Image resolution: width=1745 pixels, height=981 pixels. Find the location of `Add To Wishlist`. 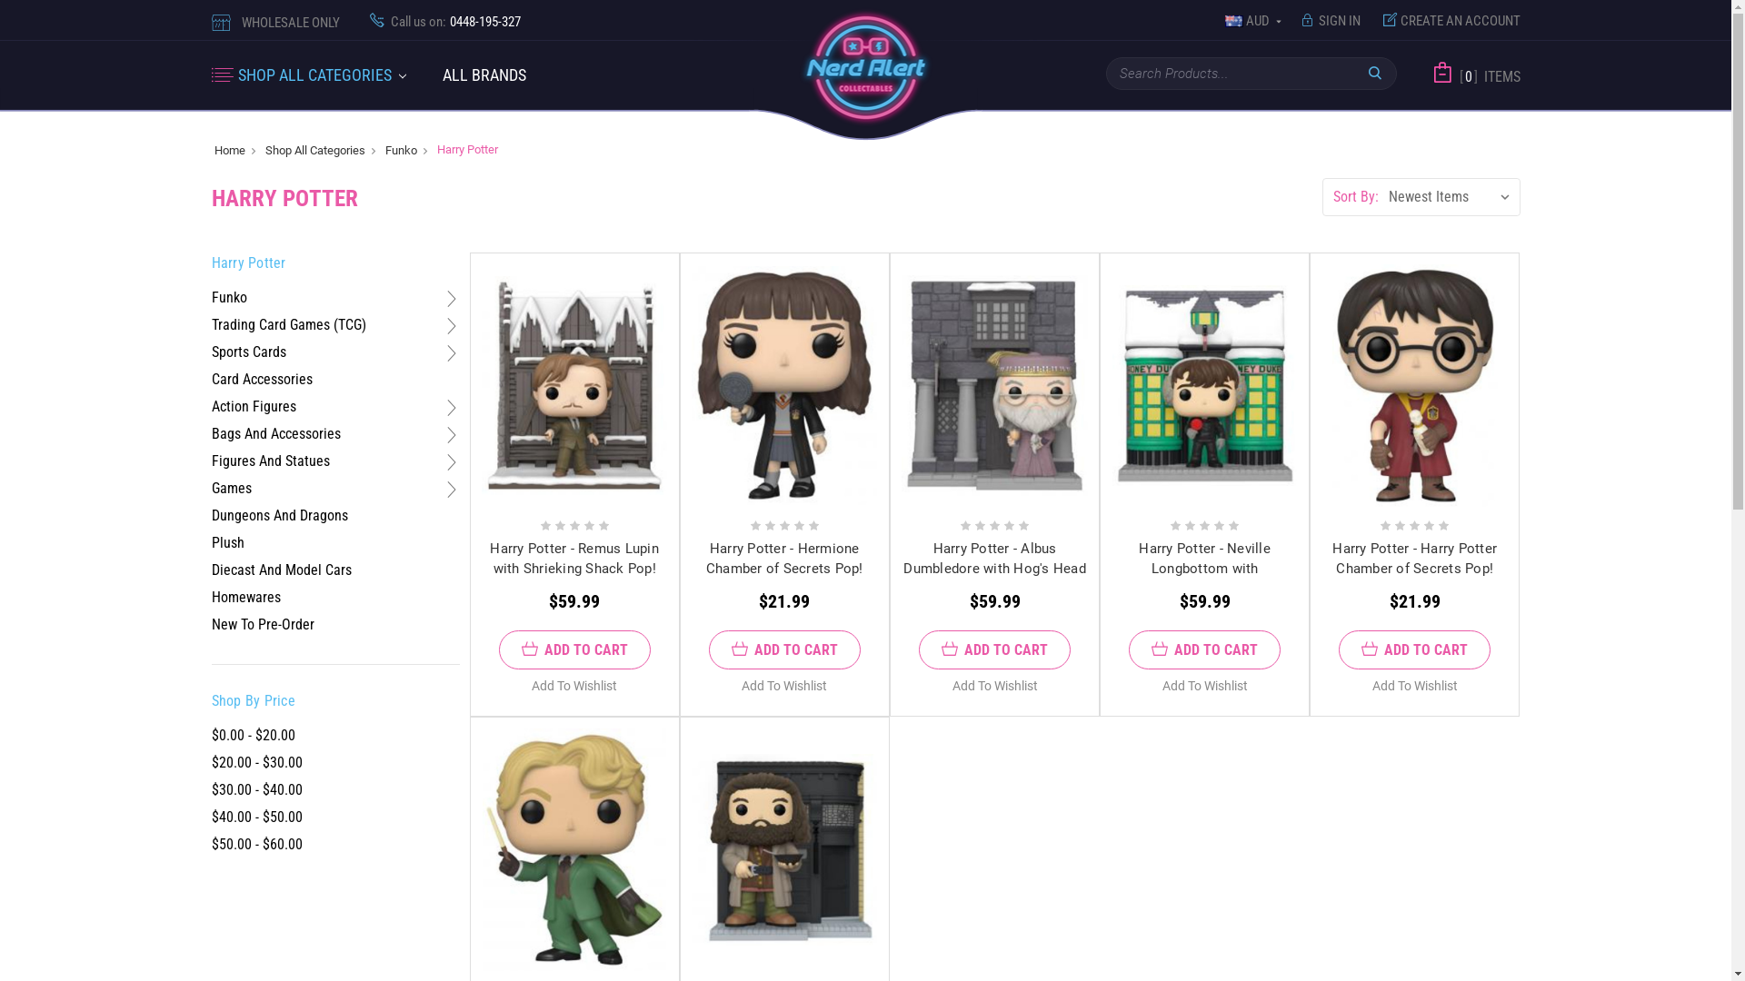

Add To Wishlist is located at coordinates (1415, 686).